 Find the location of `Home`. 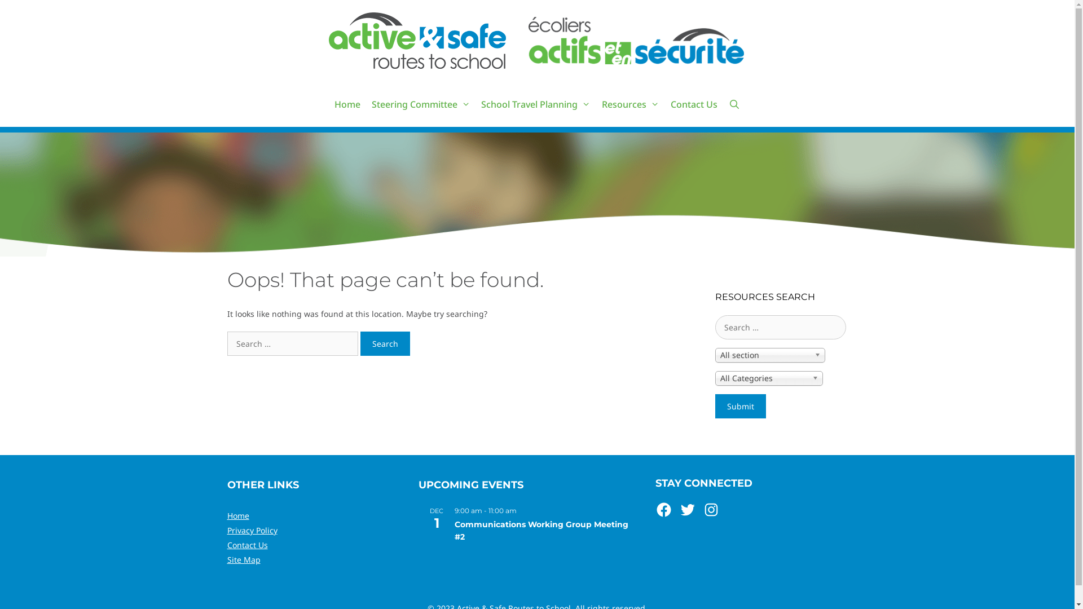

Home is located at coordinates (347, 104).